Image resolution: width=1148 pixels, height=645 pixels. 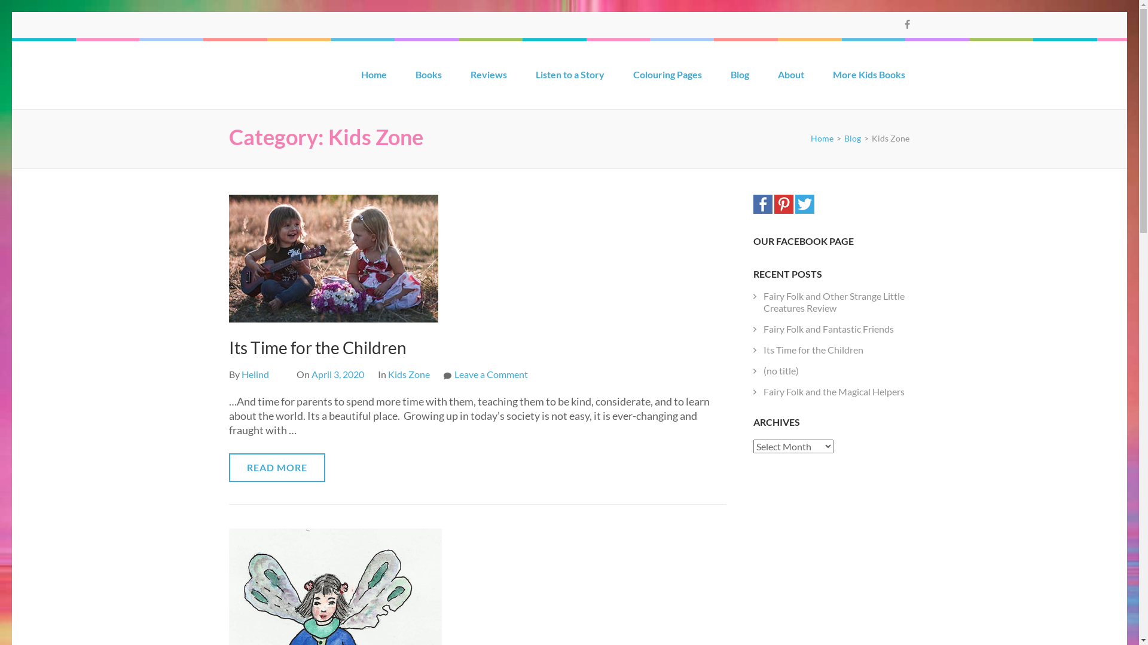 I want to click on More Kids Books, so click(x=868, y=79).